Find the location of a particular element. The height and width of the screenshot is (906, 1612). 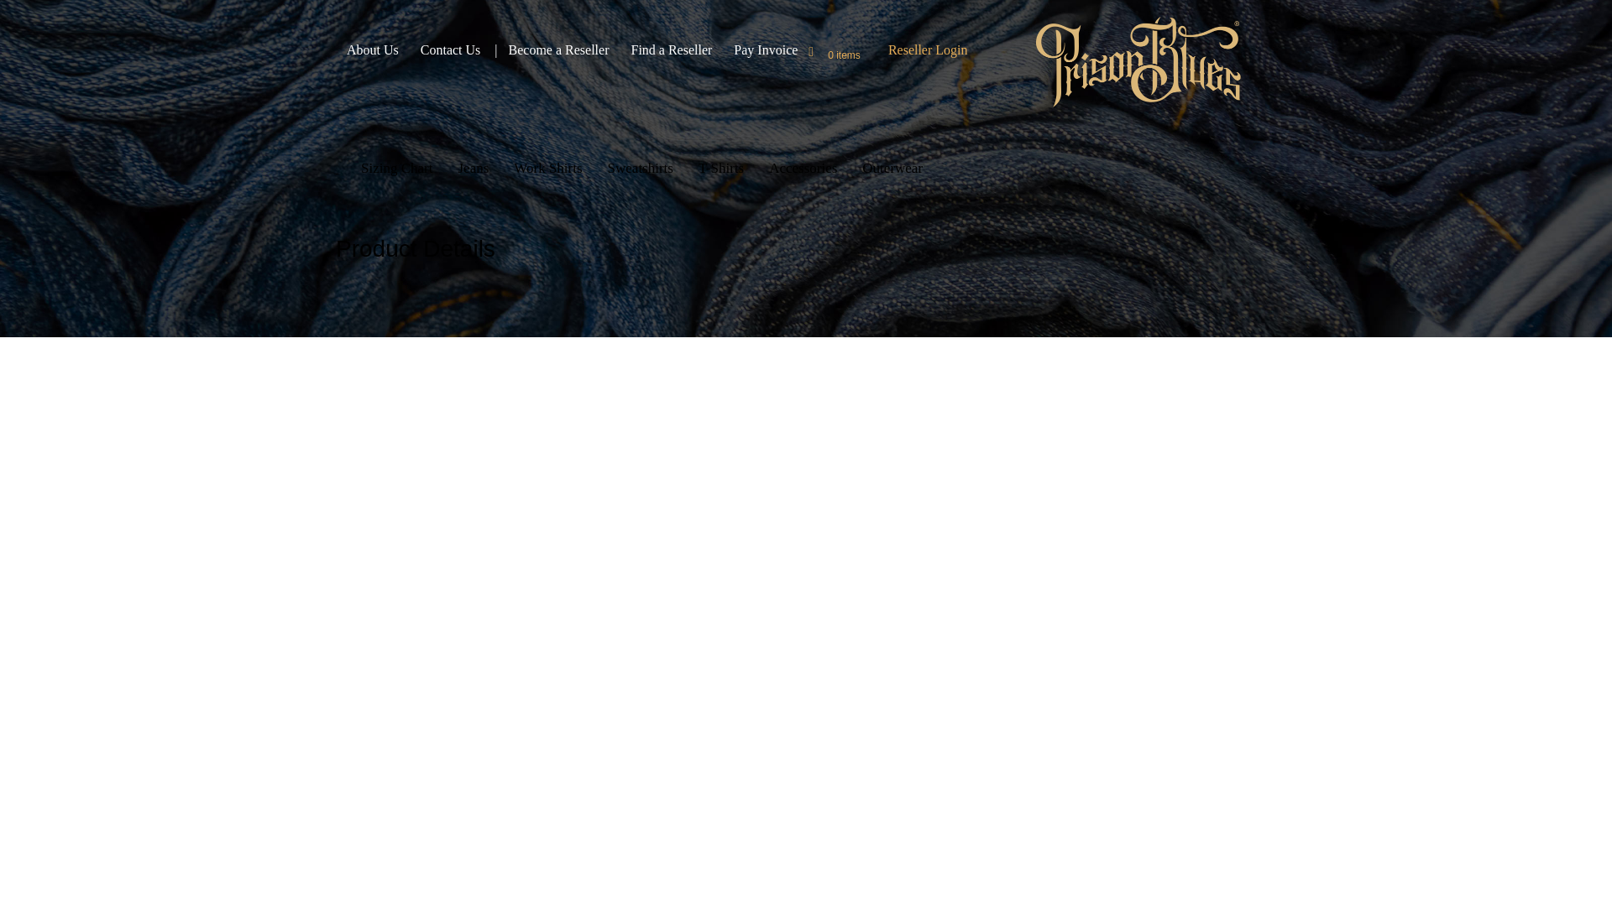

Jeans is located at coordinates (473, 166).